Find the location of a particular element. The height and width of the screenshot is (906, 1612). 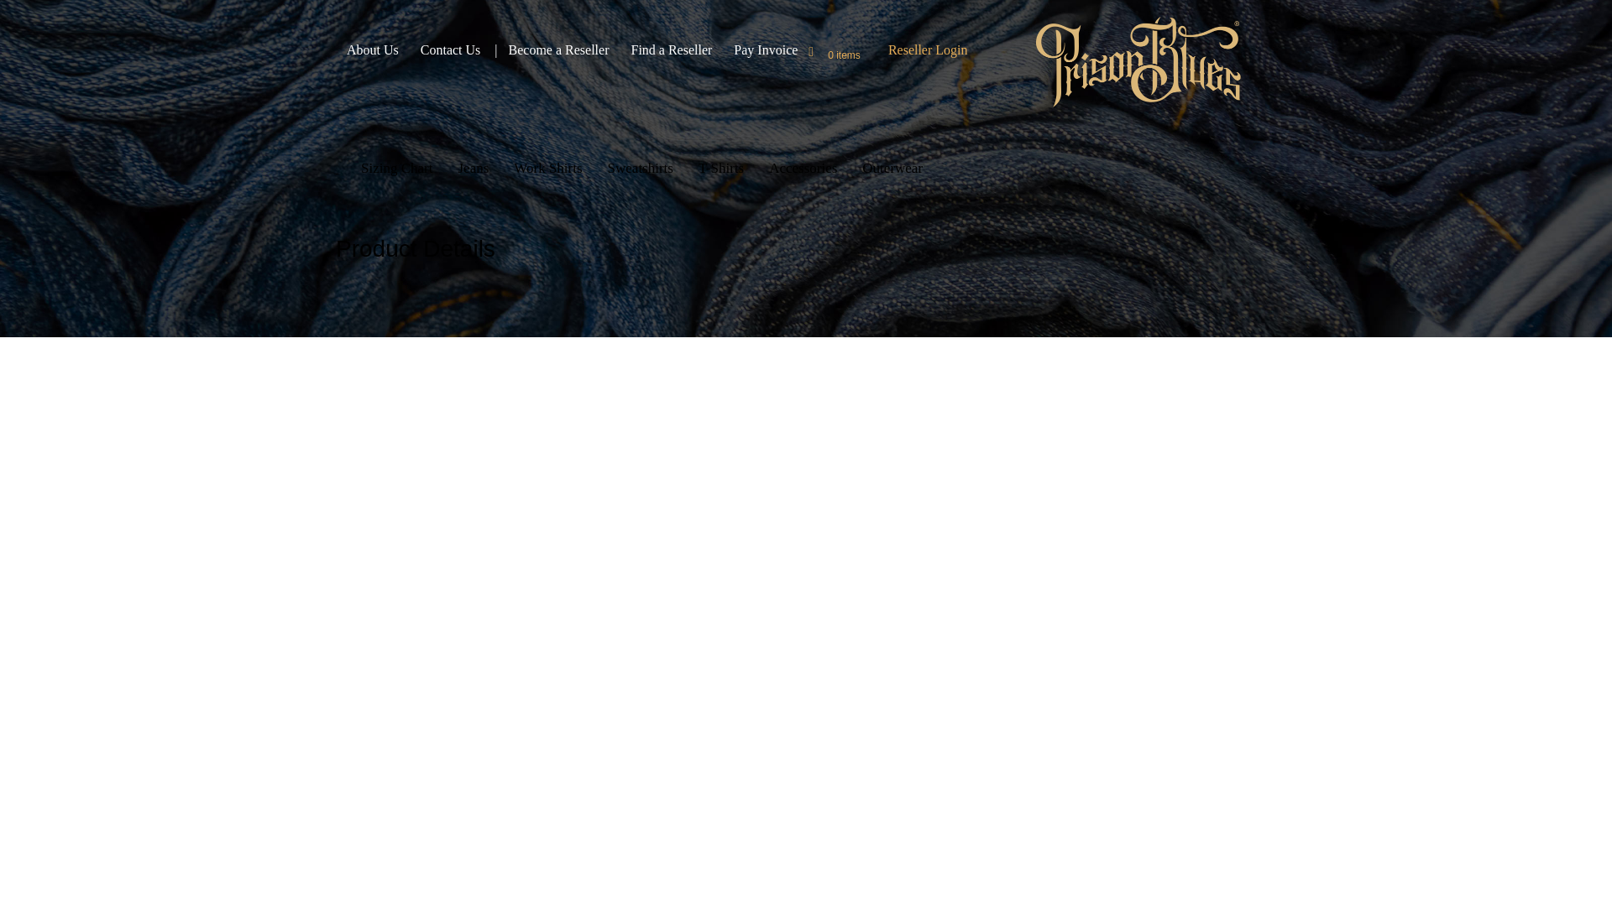

Jeans is located at coordinates (473, 166).